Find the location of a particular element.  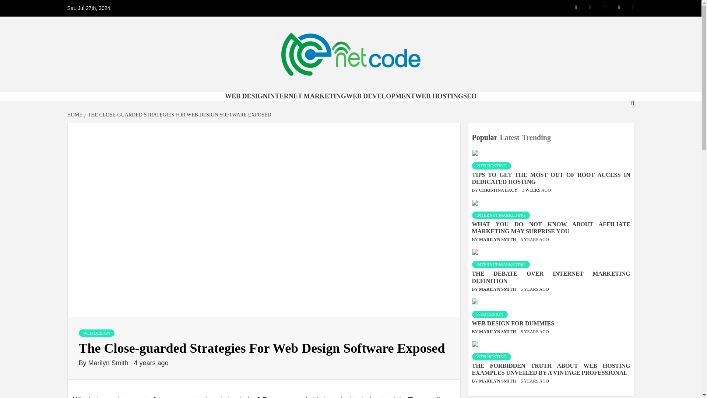

WEB DESIGN is located at coordinates (246, 96).